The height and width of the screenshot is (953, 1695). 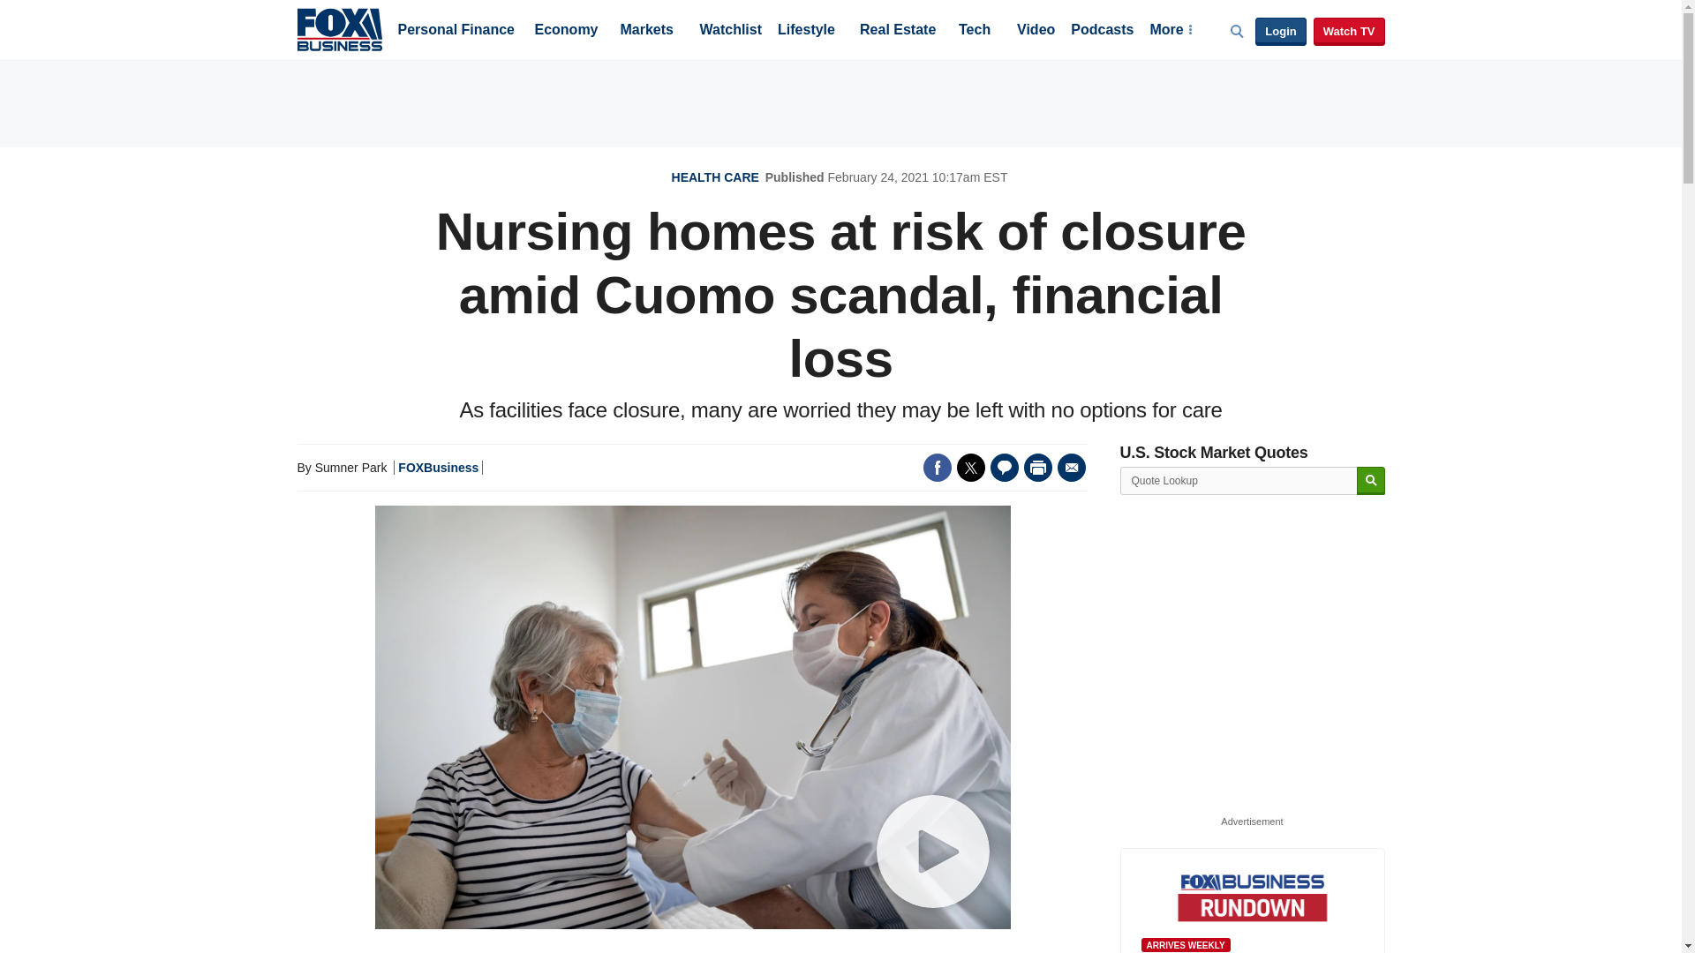 I want to click on Podcasts, so click(x=1102, y=31).